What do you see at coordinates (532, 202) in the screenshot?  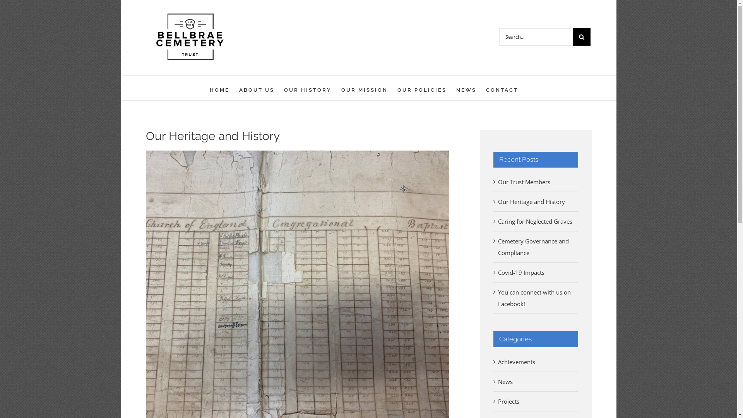 I see `Our Heritage and History` at bounding box center [532, 202].